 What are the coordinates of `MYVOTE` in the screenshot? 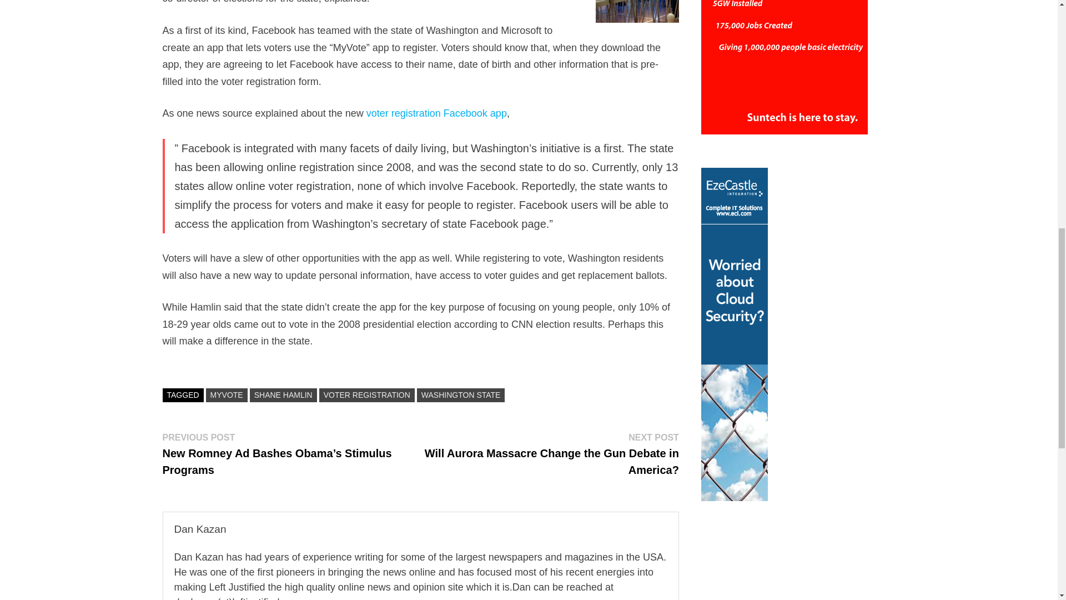 It's located at (227, 394).